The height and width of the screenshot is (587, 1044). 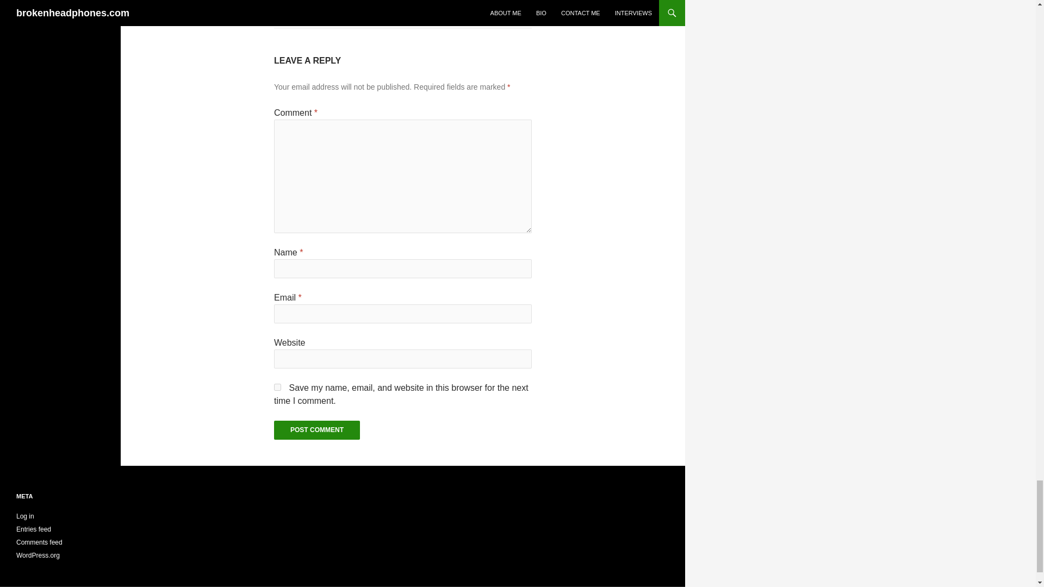 What do you see at coordinates (277, 387) in the screenshot?
I see `yes` at bounding box center [277, 387].